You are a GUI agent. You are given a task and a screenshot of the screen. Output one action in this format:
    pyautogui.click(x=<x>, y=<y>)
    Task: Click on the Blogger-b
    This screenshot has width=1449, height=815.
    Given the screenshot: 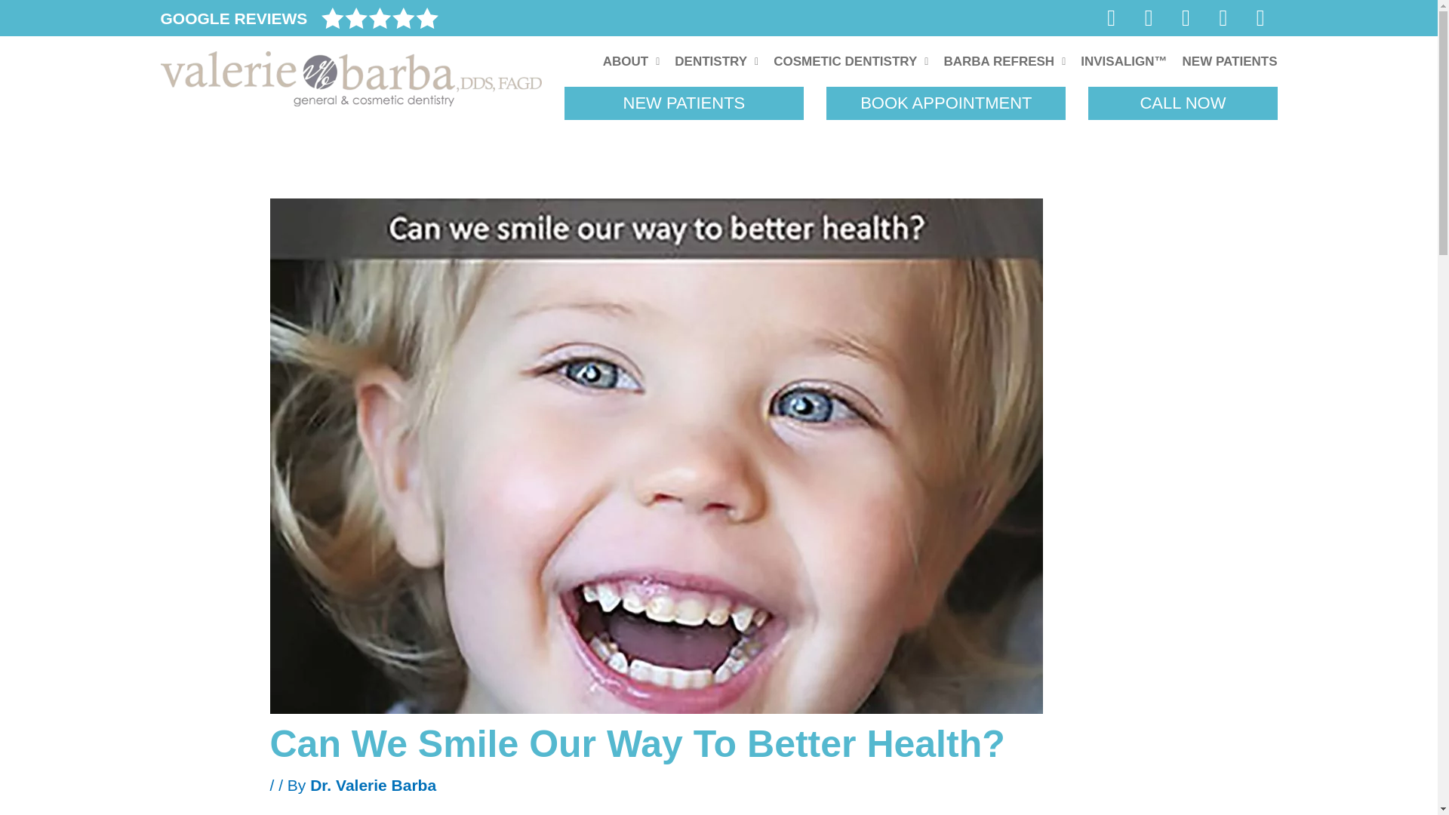 What is the action you would take?
    pyautogui.click(x=1260, y=18)
    